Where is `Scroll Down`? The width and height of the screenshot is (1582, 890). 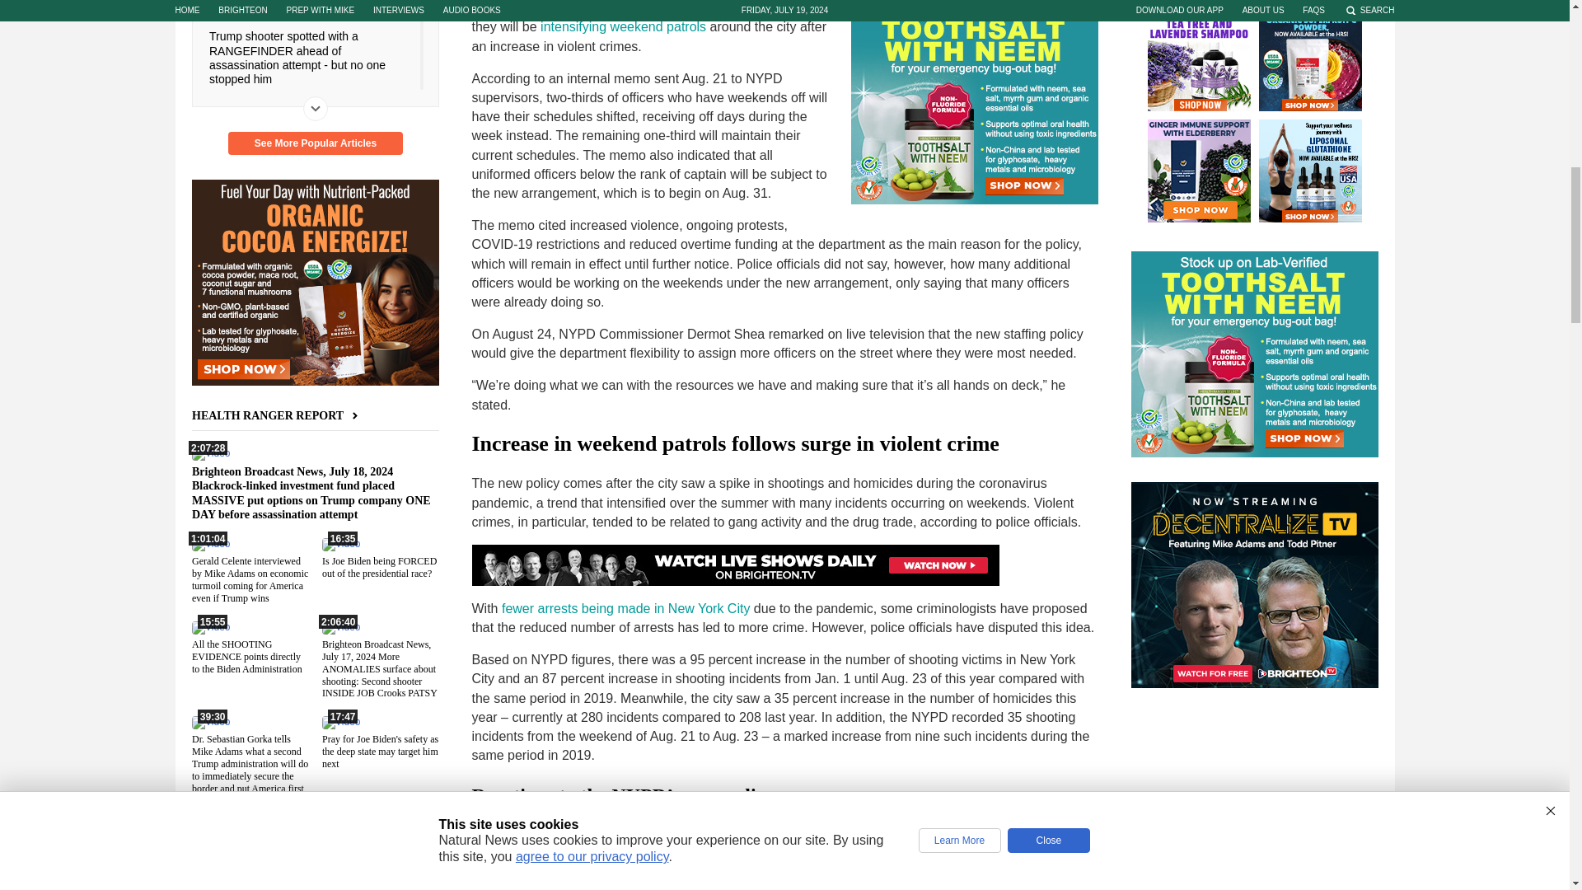
Scroll Down is located at coordinates (315, 108).